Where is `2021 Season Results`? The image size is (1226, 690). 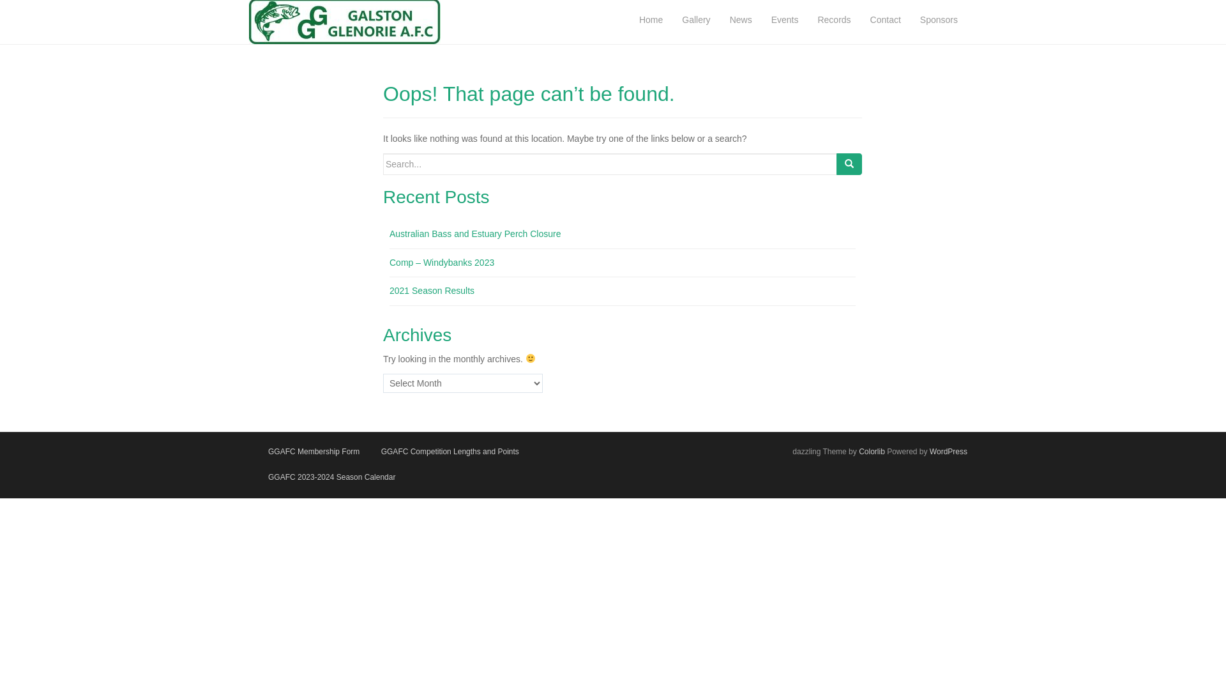 2021 Season Results is located at coordinates (432, 290).